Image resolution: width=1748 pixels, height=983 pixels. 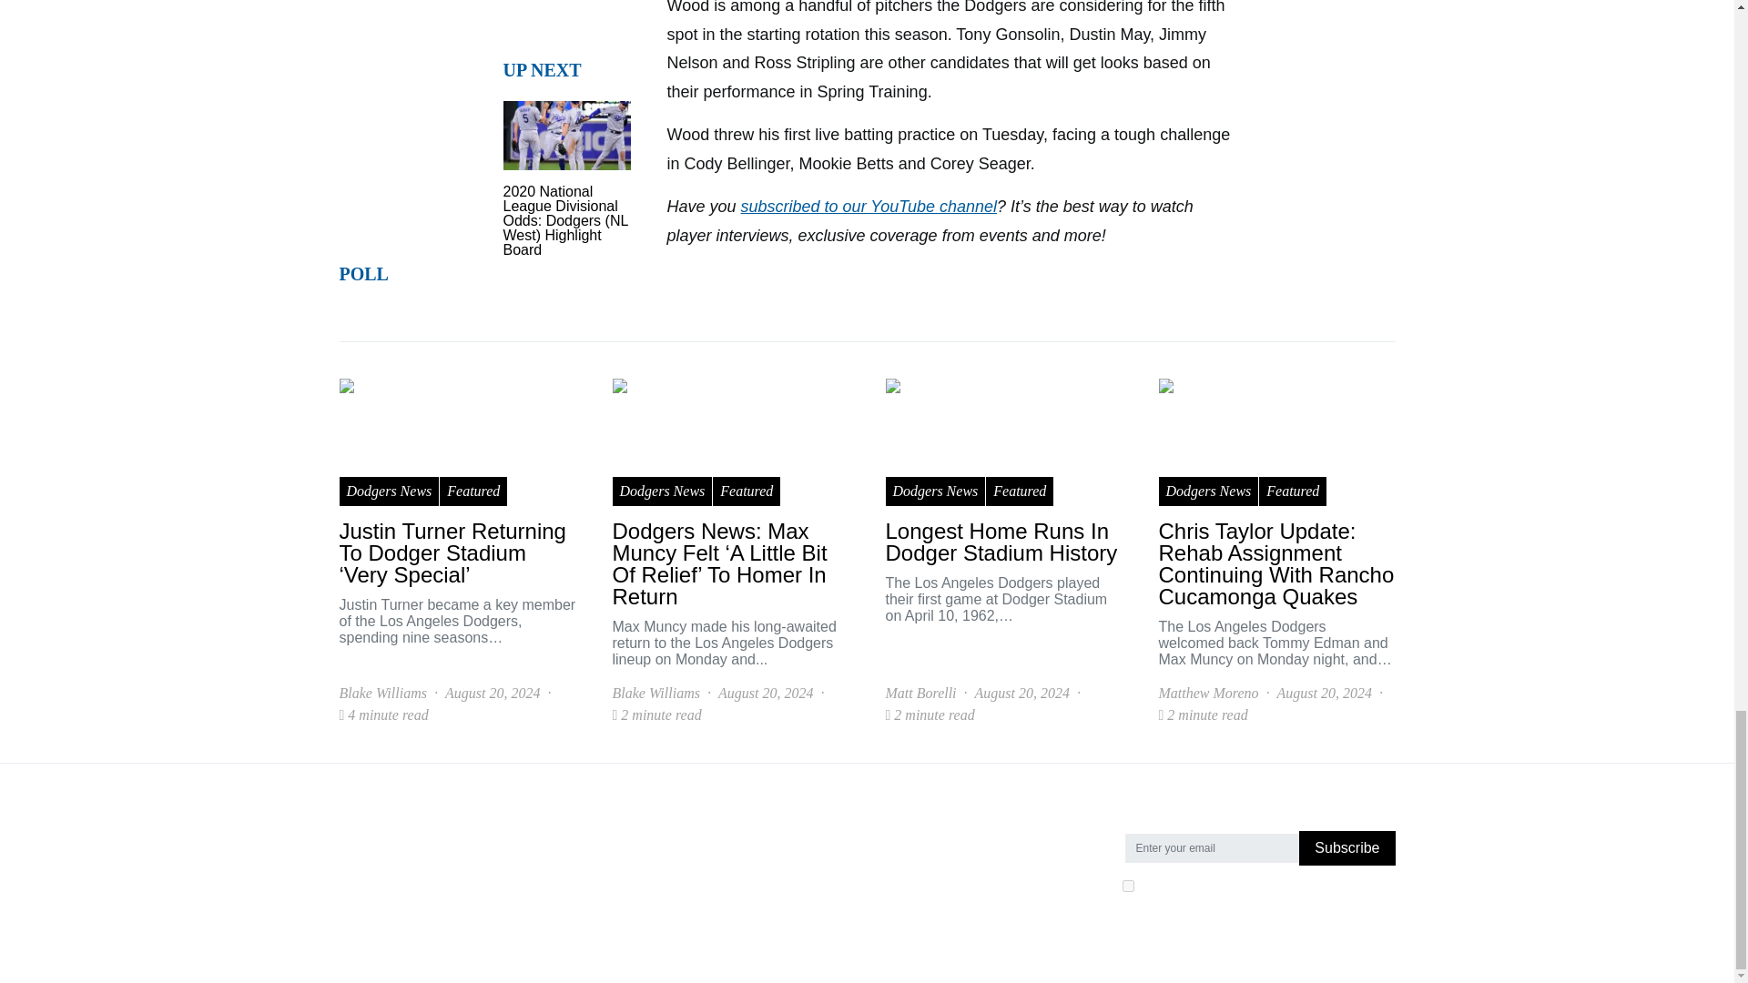 What do you see at coordinates (655, 694) in the screenshot?
I see `View all posts by Blake Williams` at bounding box center [655, 694].